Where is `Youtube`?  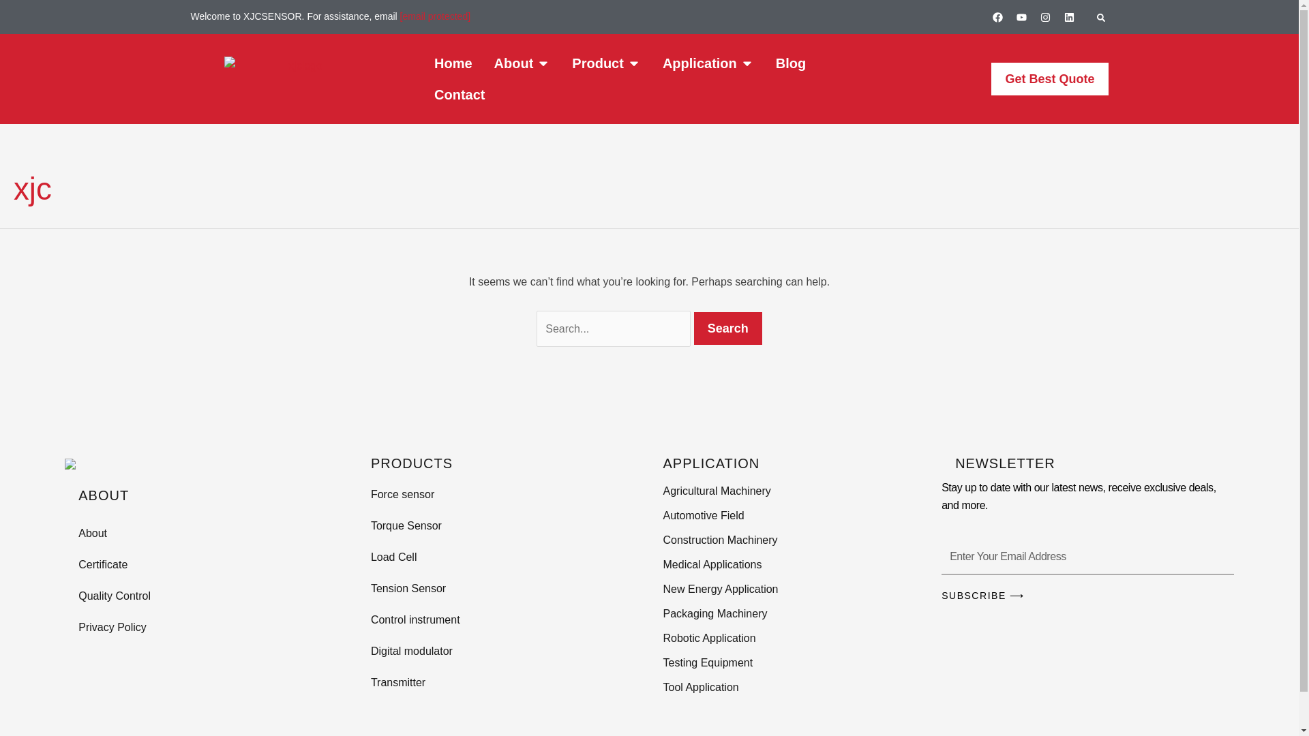
Youtube is located at coordinates (1022, 16).